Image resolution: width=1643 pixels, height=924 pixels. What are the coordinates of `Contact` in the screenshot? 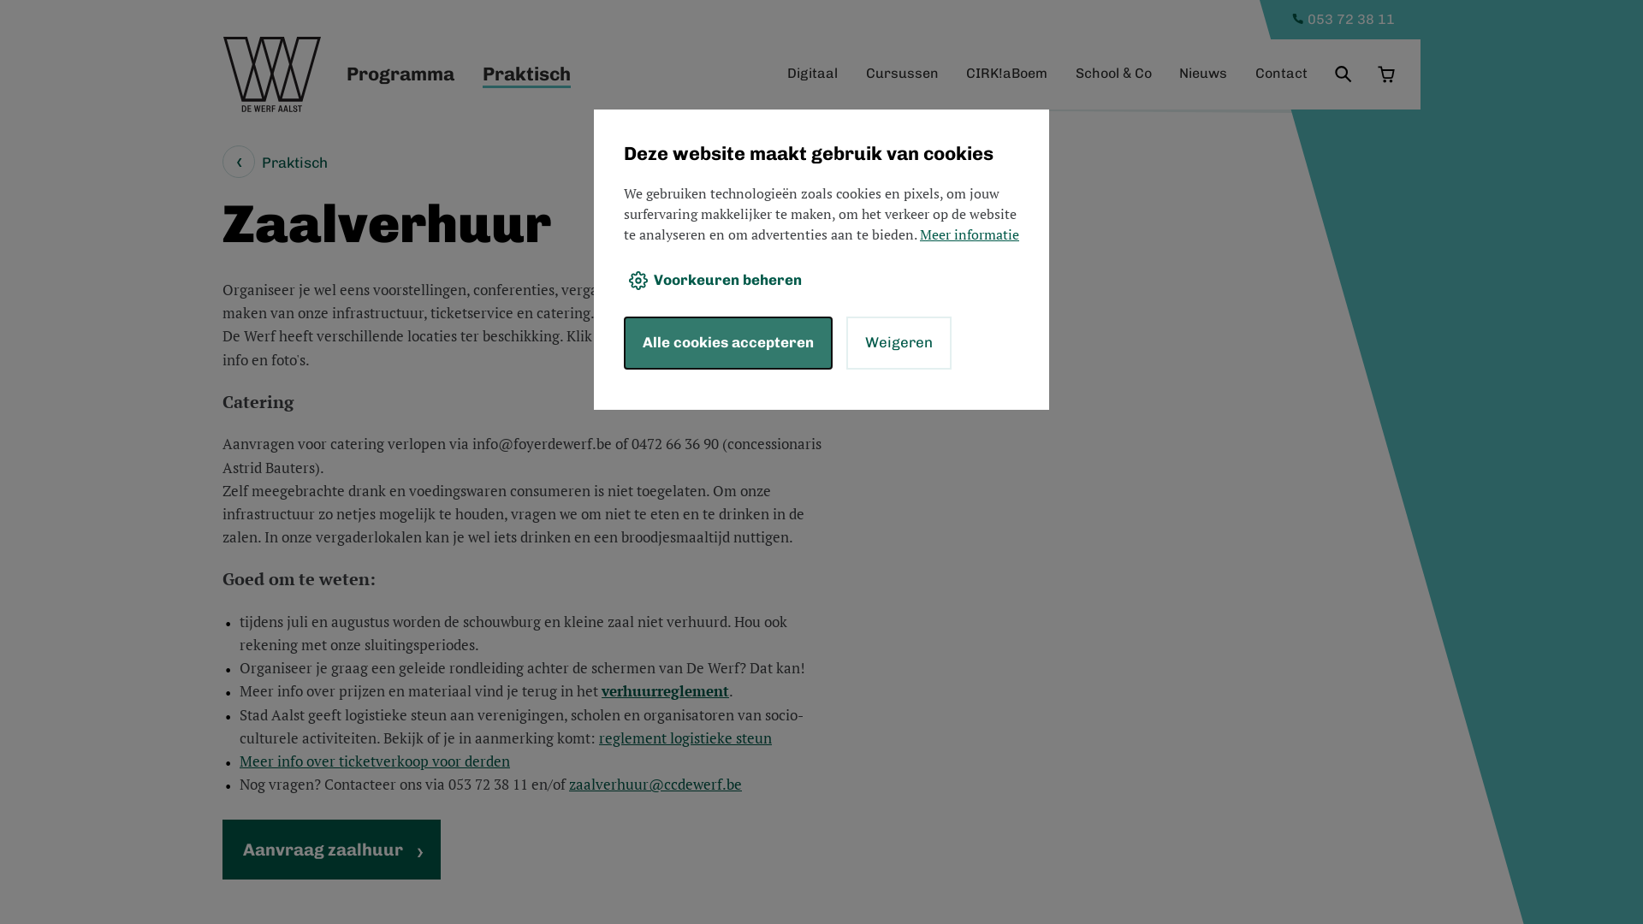 It's located at (1280, 74).